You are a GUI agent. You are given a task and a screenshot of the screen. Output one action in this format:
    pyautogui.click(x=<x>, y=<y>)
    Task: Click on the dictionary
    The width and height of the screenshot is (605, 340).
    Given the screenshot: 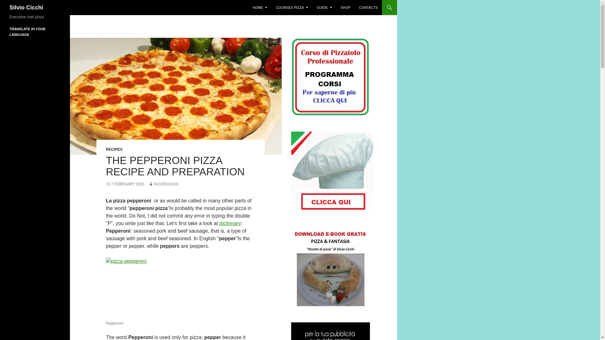 What is the action you would take?
    pyautogui.click(x=230, y=223)
    